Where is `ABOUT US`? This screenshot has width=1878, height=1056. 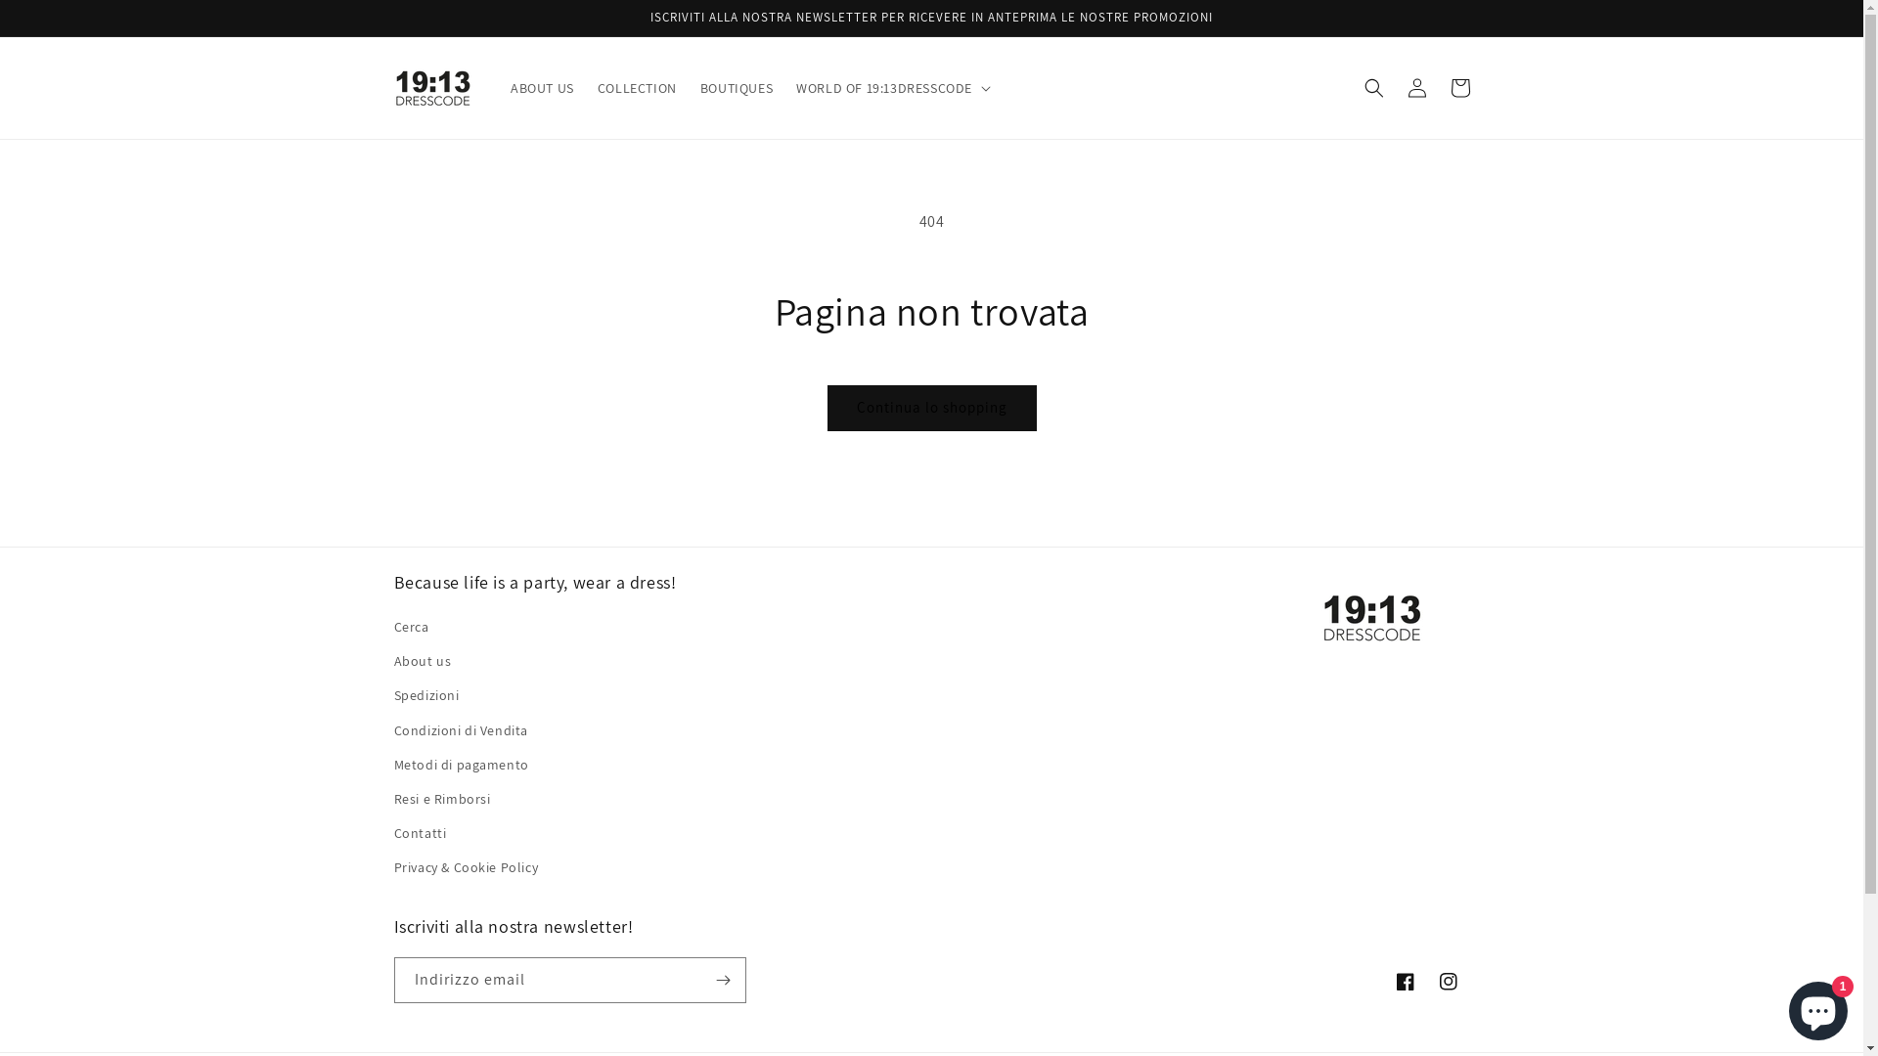
ABOUT US is located at coordinates (542, 88).